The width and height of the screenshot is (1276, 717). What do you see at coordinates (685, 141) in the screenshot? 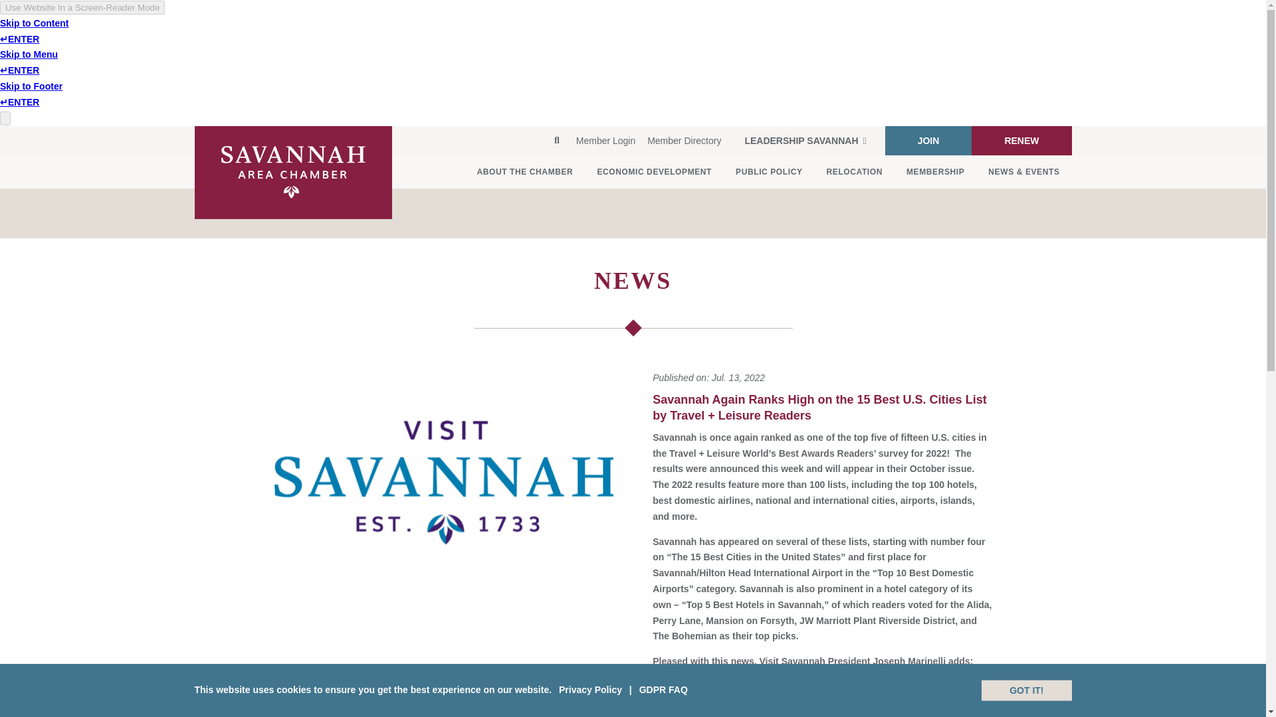
I see `Member Directory` at bounding box center [685, 141].